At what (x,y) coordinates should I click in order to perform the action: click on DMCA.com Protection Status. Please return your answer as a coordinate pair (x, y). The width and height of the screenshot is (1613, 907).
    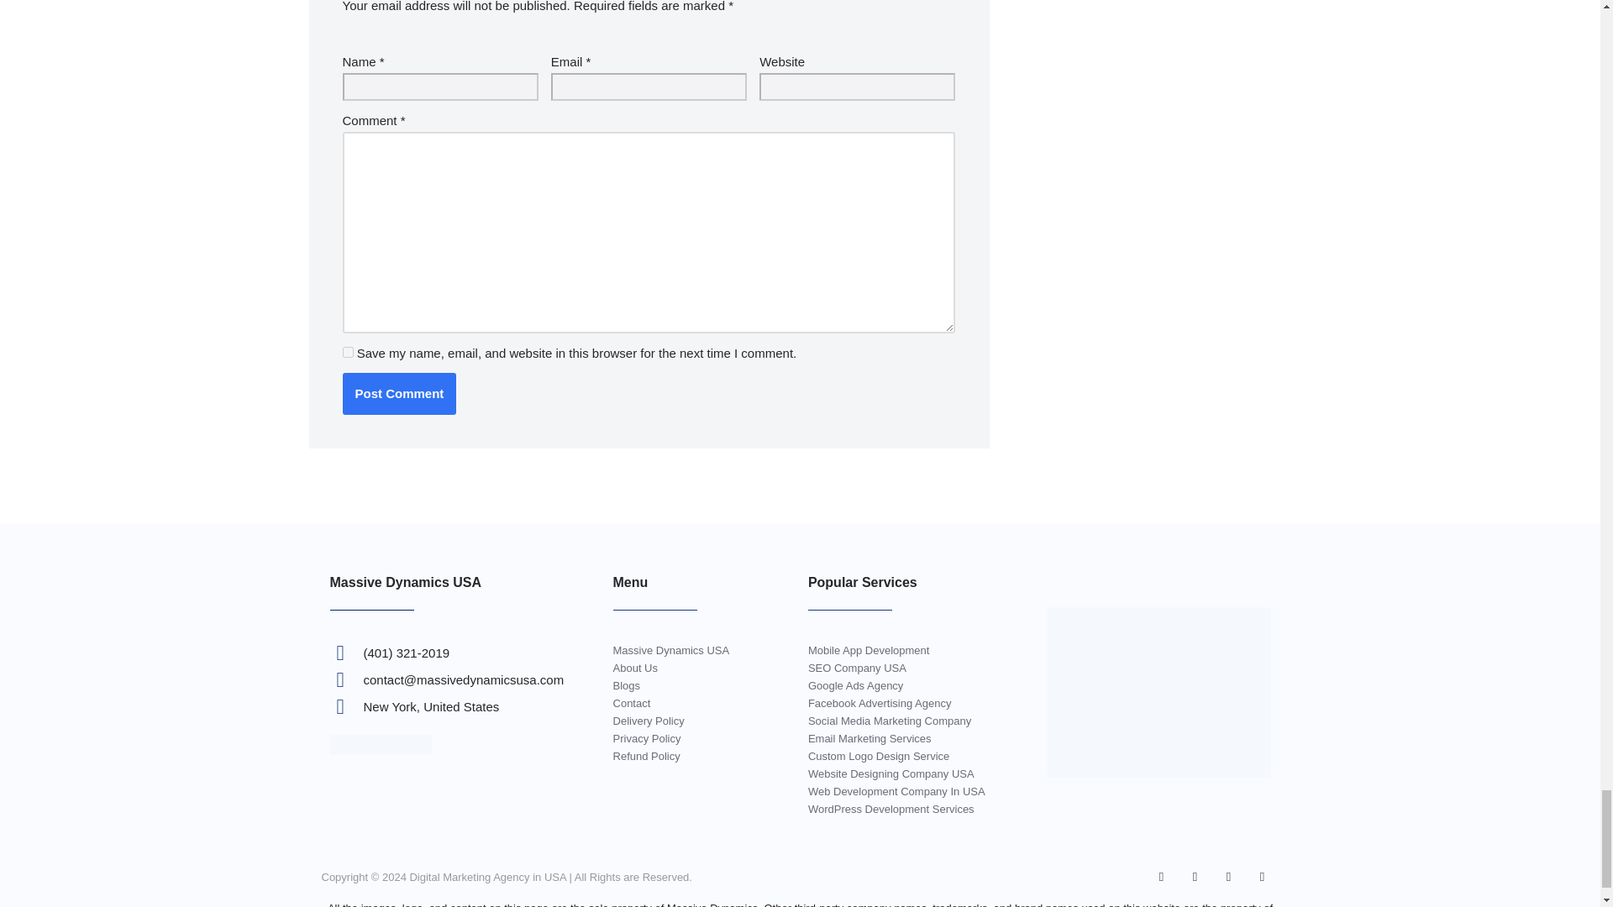
    Looking at the image, I should click on (380, 749).